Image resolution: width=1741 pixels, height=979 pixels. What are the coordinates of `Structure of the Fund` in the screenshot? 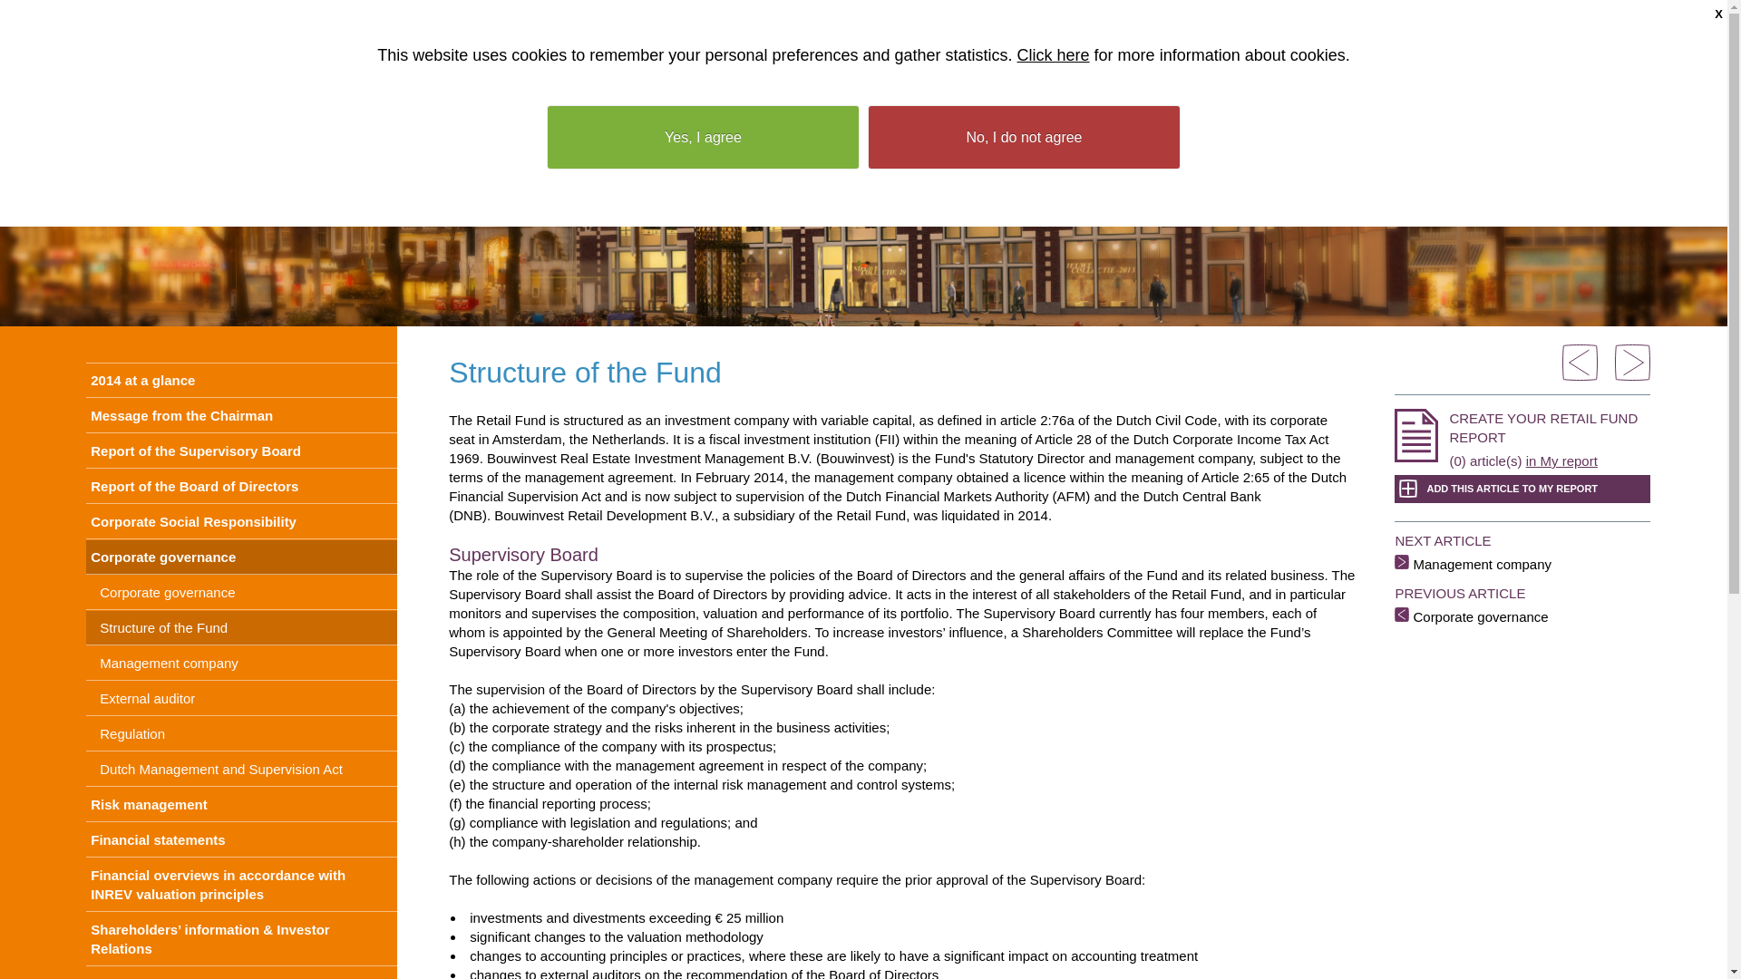 It's located at (241, 451).